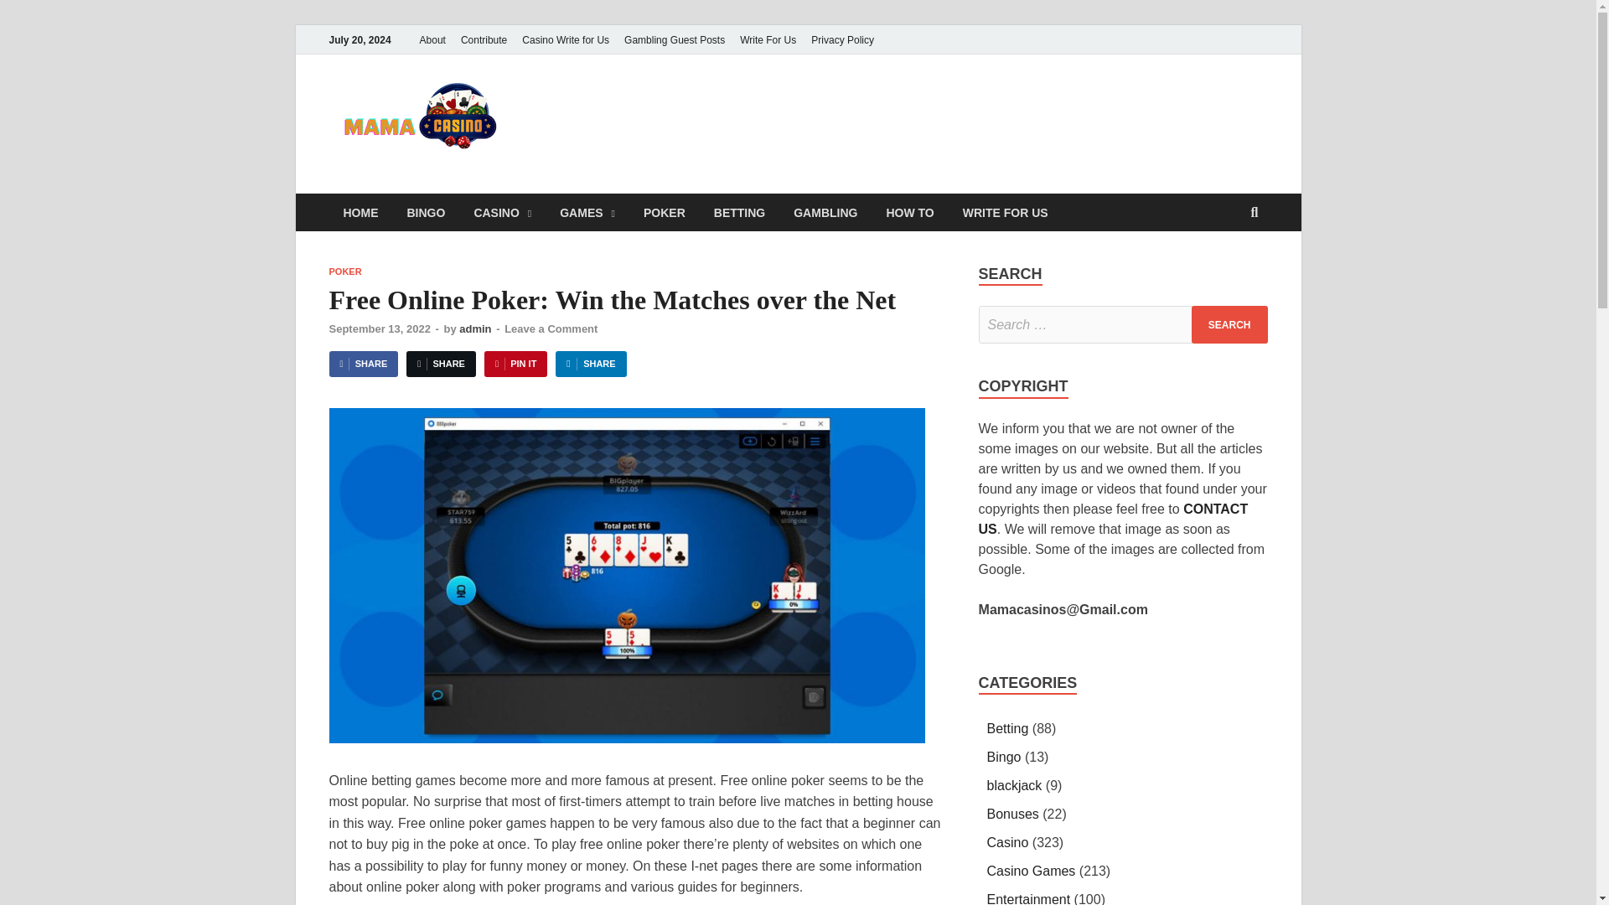  What do you see at coordinates (590, 364) in the screenshot?
I see `SHARE` at bounding box center [590, 364].